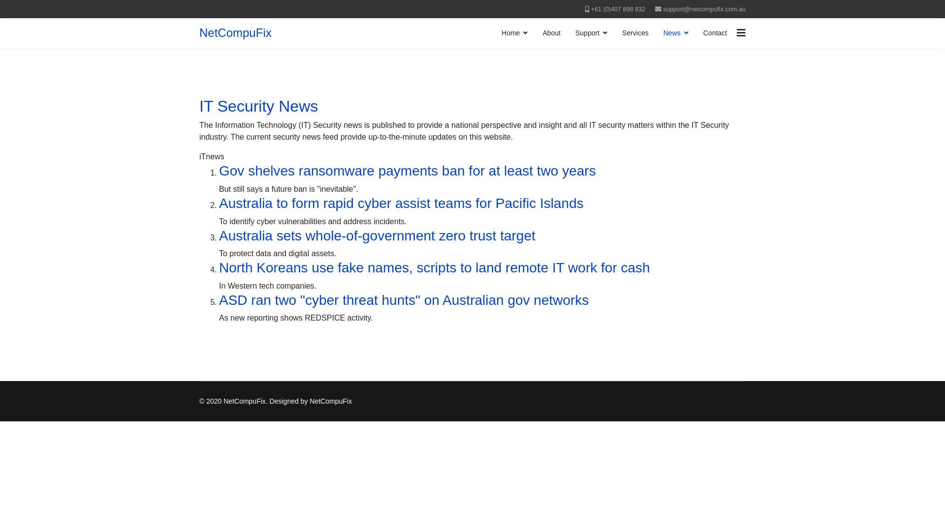 The image size is (945, 531). Describe the element at coordinates (592, 33) in the screenshot. I see `Support` at that location.